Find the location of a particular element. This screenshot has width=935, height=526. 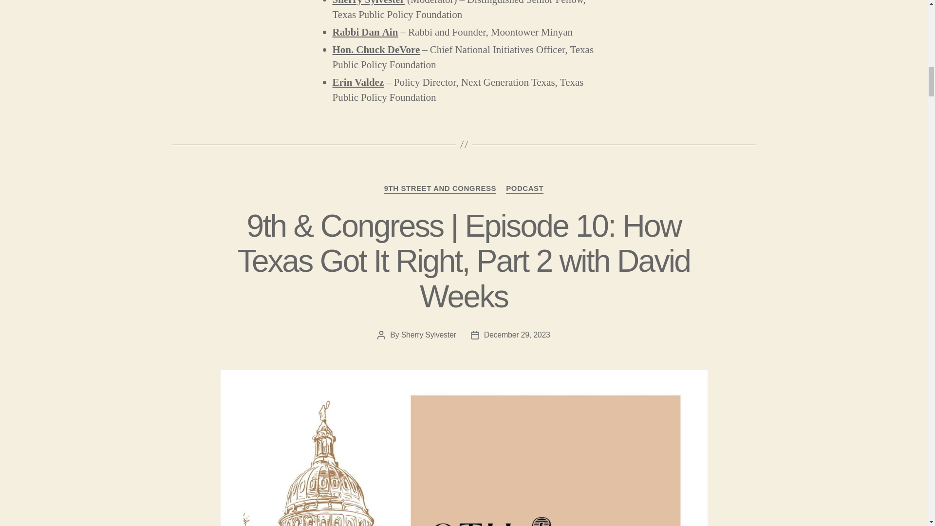

Hon. Chuck DeVore is located at coordinates (376, 50).